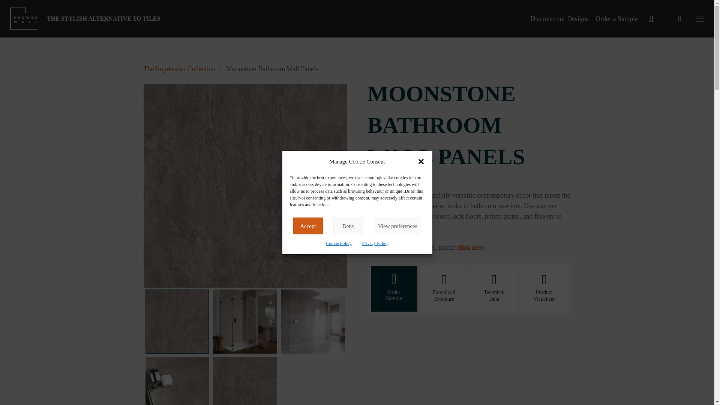  What do you see at coordinates (559, 19) in the screenshot?
I see `Discover our Designs` at bounding box center [559, 19].